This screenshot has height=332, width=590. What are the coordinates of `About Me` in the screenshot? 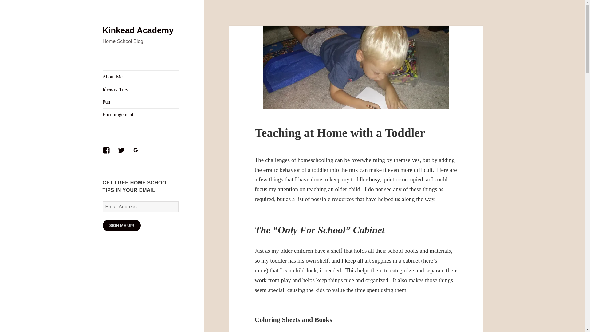 It's located at (141, 77).